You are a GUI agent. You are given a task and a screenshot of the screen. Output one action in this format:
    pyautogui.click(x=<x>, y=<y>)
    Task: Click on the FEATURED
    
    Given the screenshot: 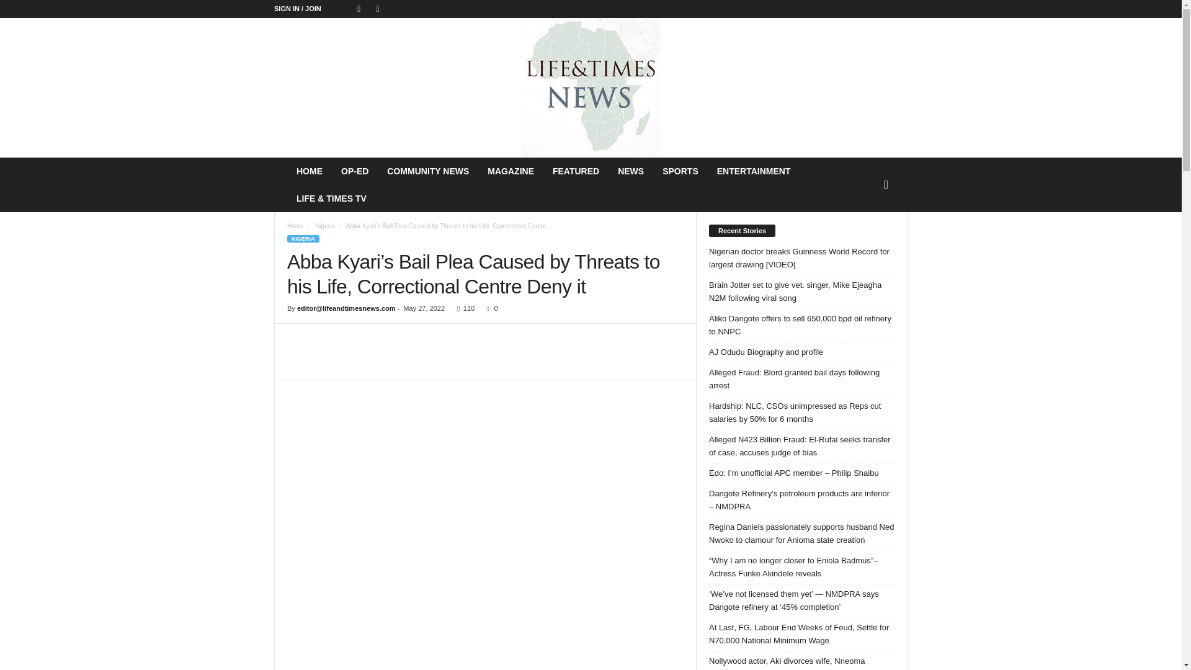 What is the action you would take?
    pyautogui.click(x=576, y=171)
    